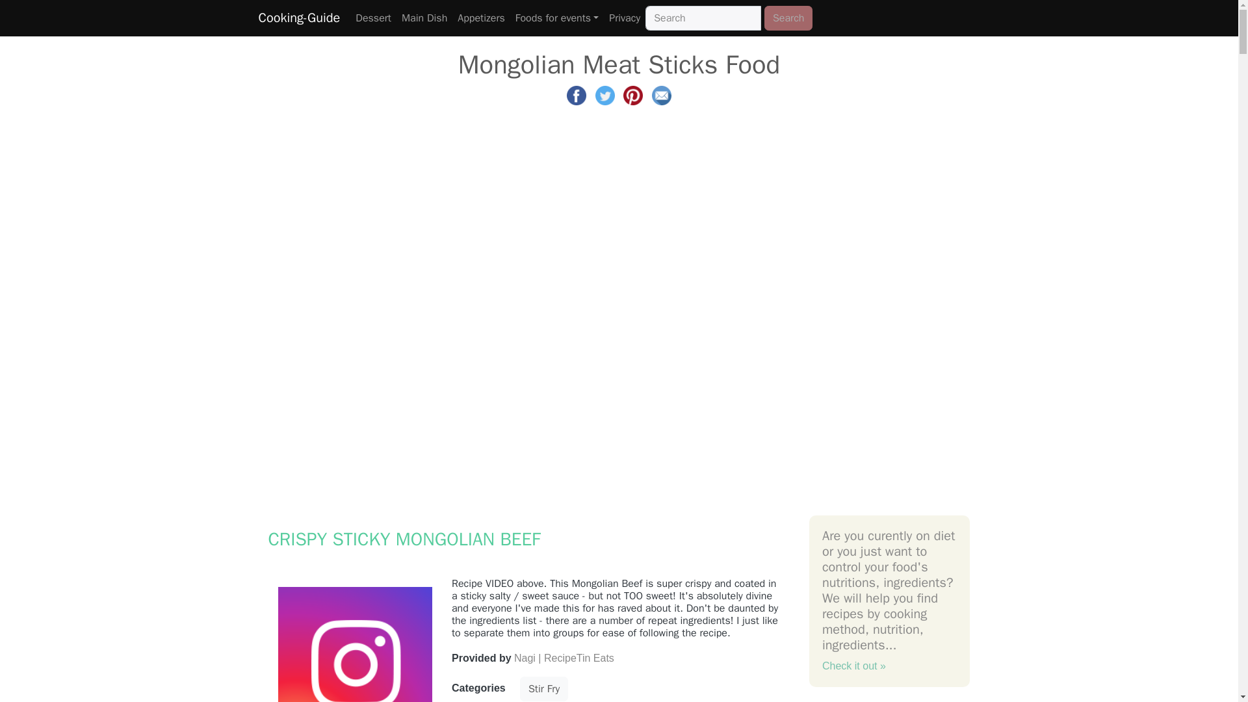 Image resolution: width=1248 pixels, height=702 pixels. I want to click on Twitter Share, so click(604, 95).